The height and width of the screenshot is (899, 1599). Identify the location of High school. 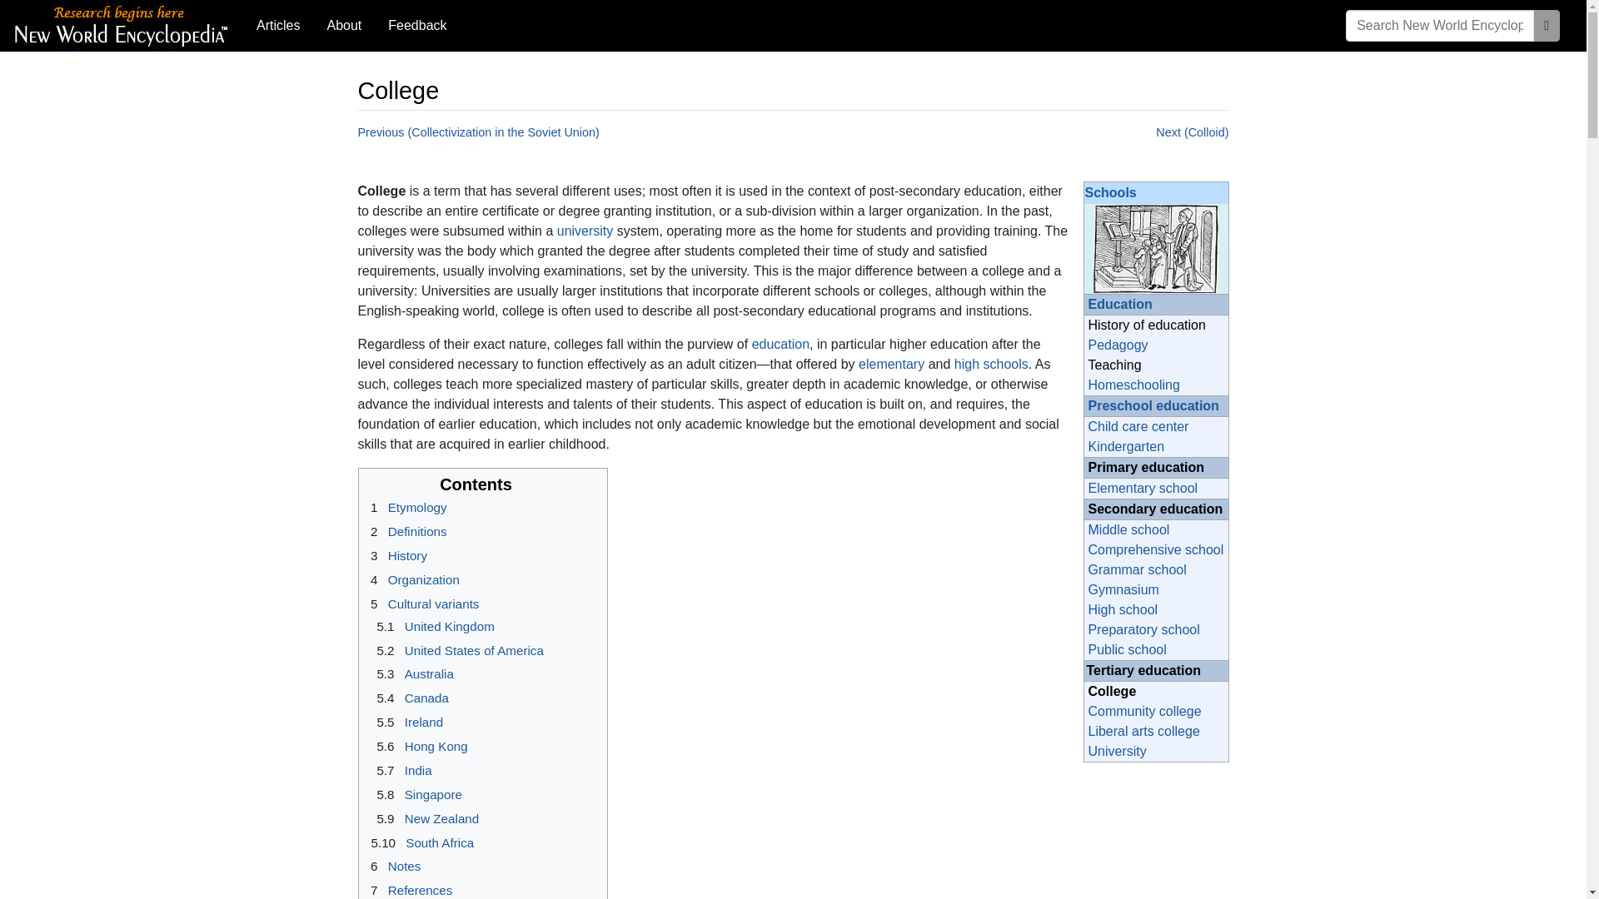
(1123, 609).